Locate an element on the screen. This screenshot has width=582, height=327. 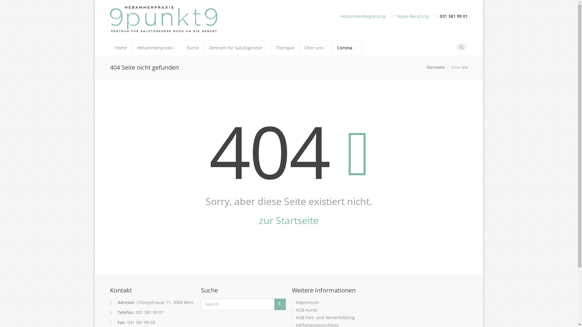
Corona is located at coordinates (347, 48).